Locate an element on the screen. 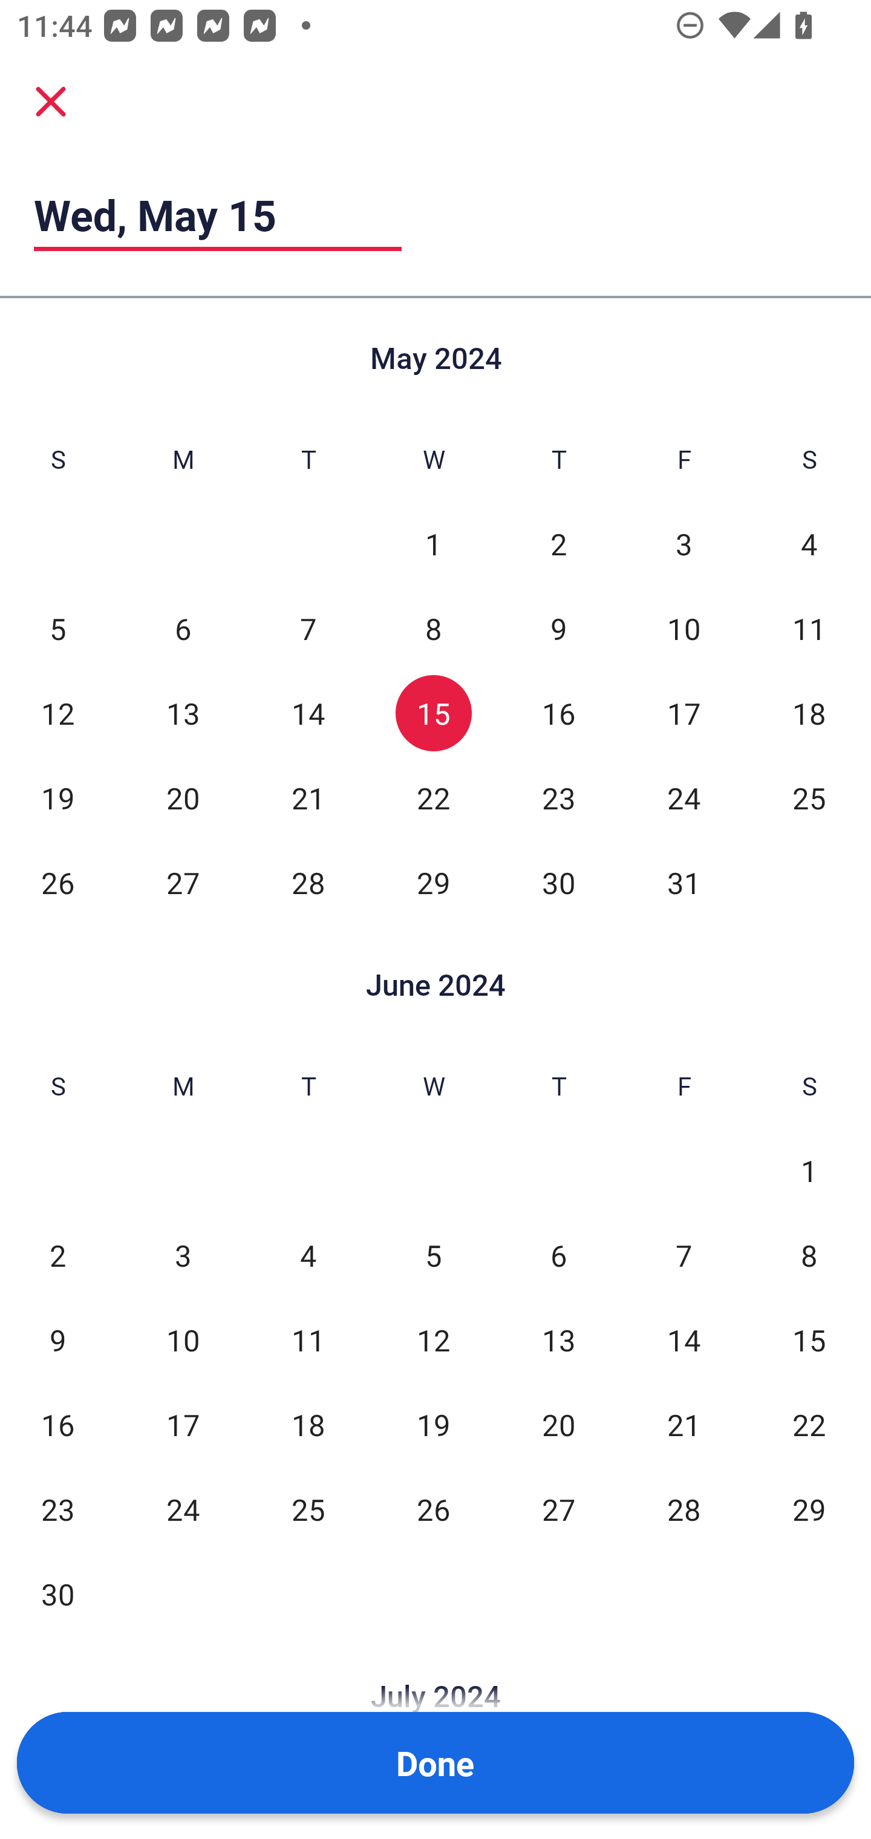 The height and width of the screenshot is (1839, 871). 8 Wed, May 8, Not Selected is located at coordinates (433, 629).